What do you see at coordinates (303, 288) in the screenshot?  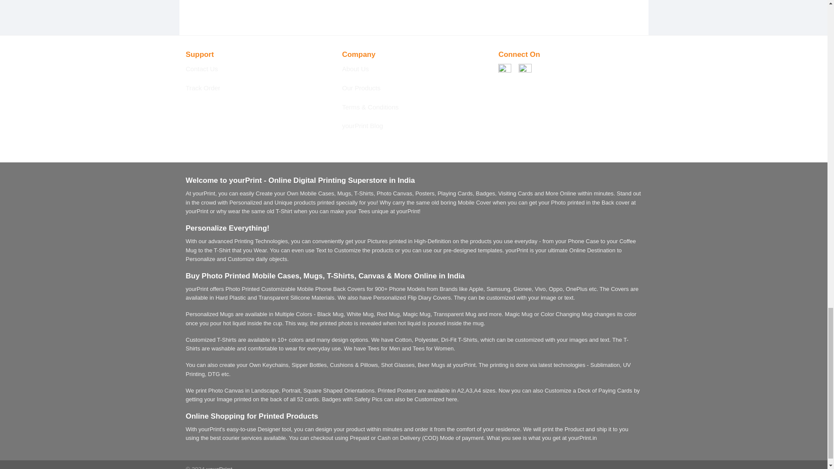 I see `Printed Customizable Mobile Phone Back Covers` at bounding box center [303, 288].